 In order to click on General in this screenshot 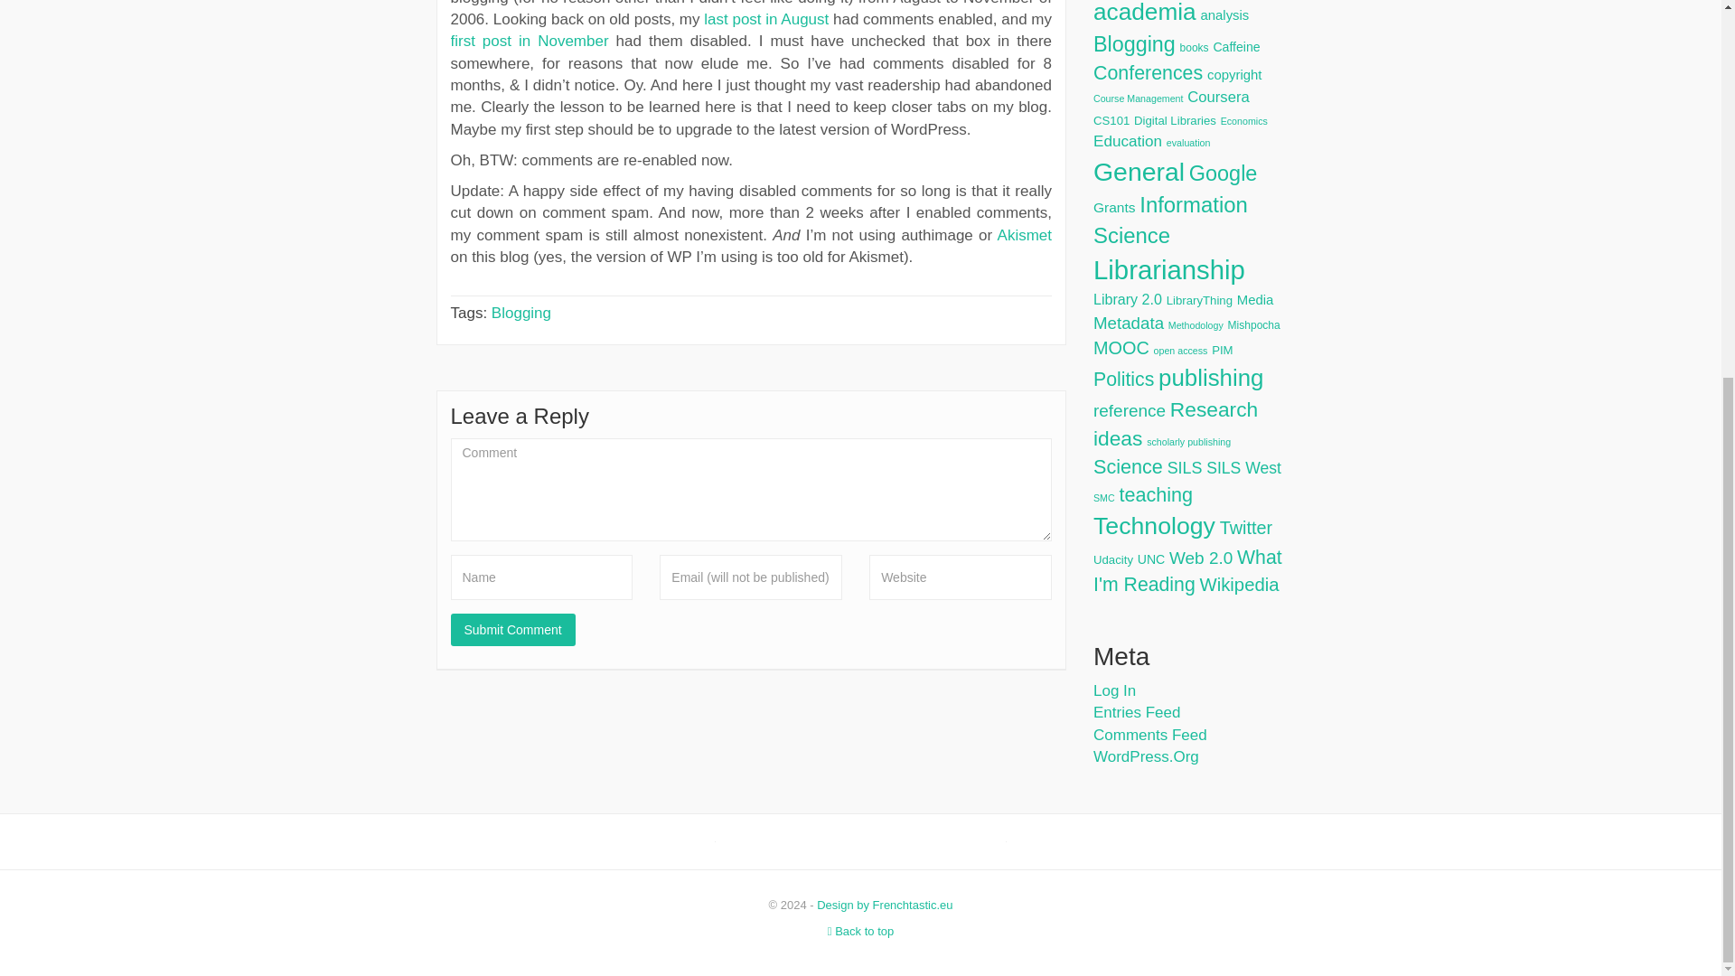, I will do `click(1139, 172)`.